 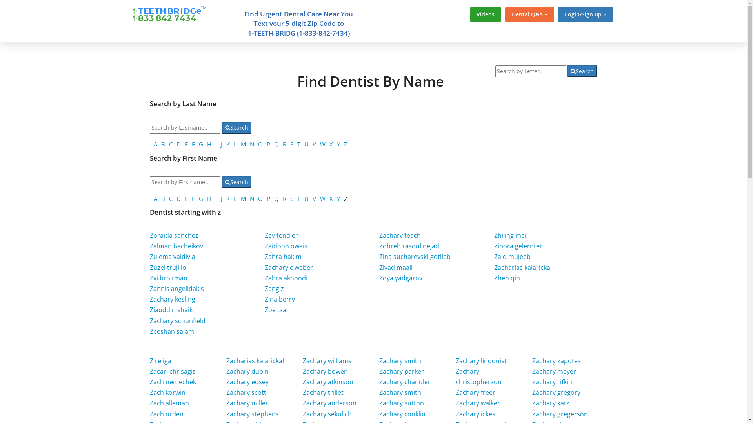 I want to click on Zahra akhondi, so click(x=286, y=278).